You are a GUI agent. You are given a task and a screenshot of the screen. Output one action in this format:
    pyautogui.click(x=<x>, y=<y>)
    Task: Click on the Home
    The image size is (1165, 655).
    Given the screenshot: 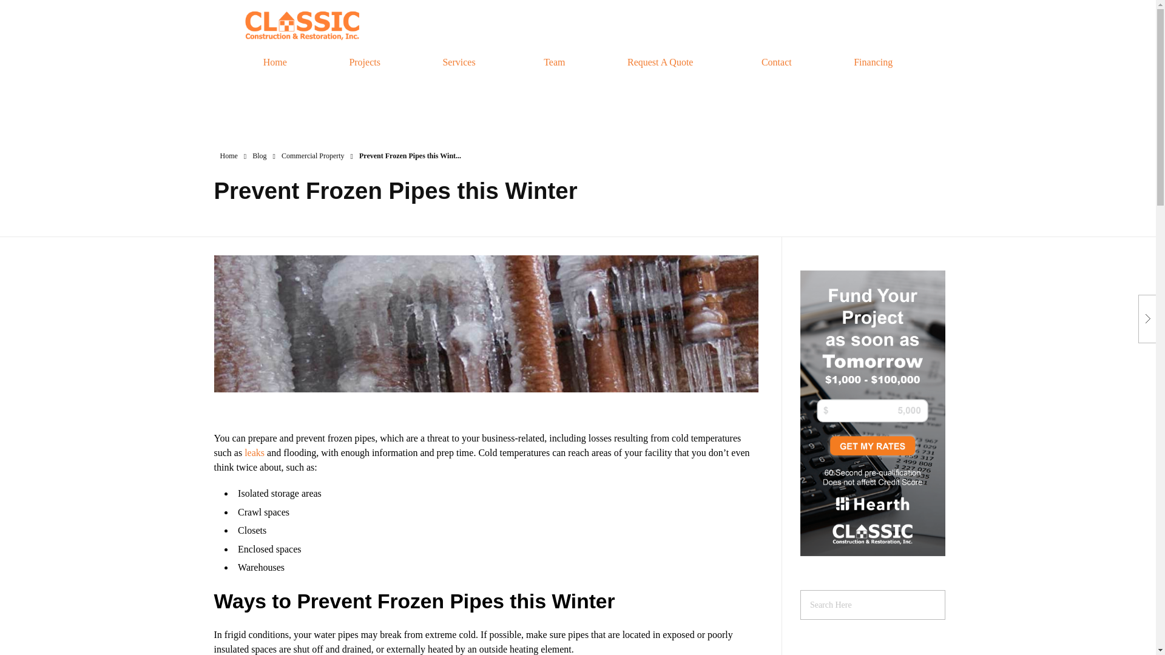 What is the action you would take?
    pyautogui.click(x=228, y=155)
    